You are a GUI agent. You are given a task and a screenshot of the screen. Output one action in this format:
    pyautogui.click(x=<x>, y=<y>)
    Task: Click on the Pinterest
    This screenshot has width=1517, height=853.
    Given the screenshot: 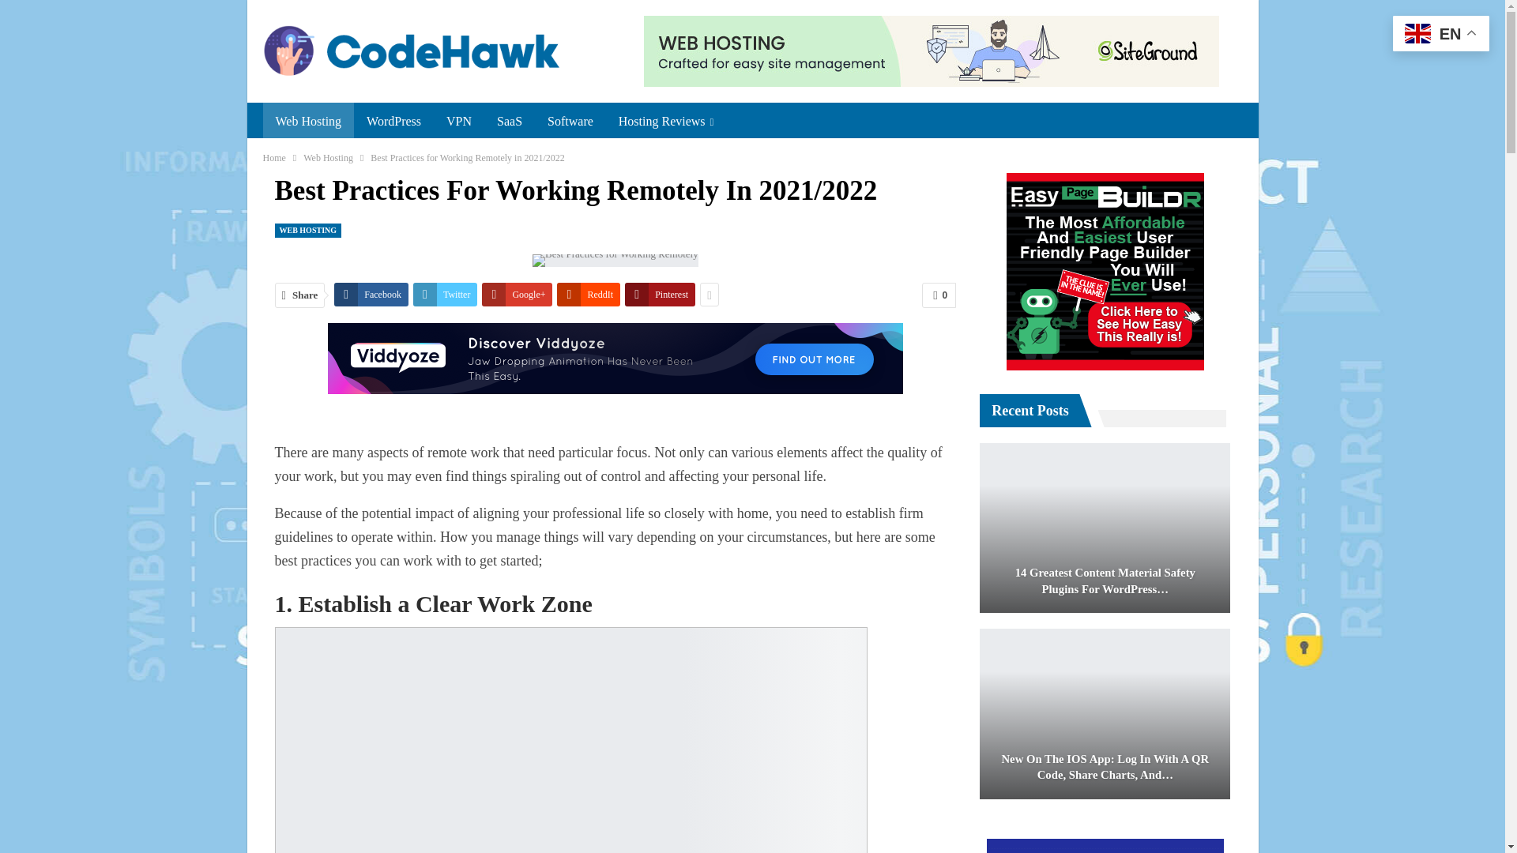 What is the action you would take?
    pyautogui.click(x=660, y=294)
    